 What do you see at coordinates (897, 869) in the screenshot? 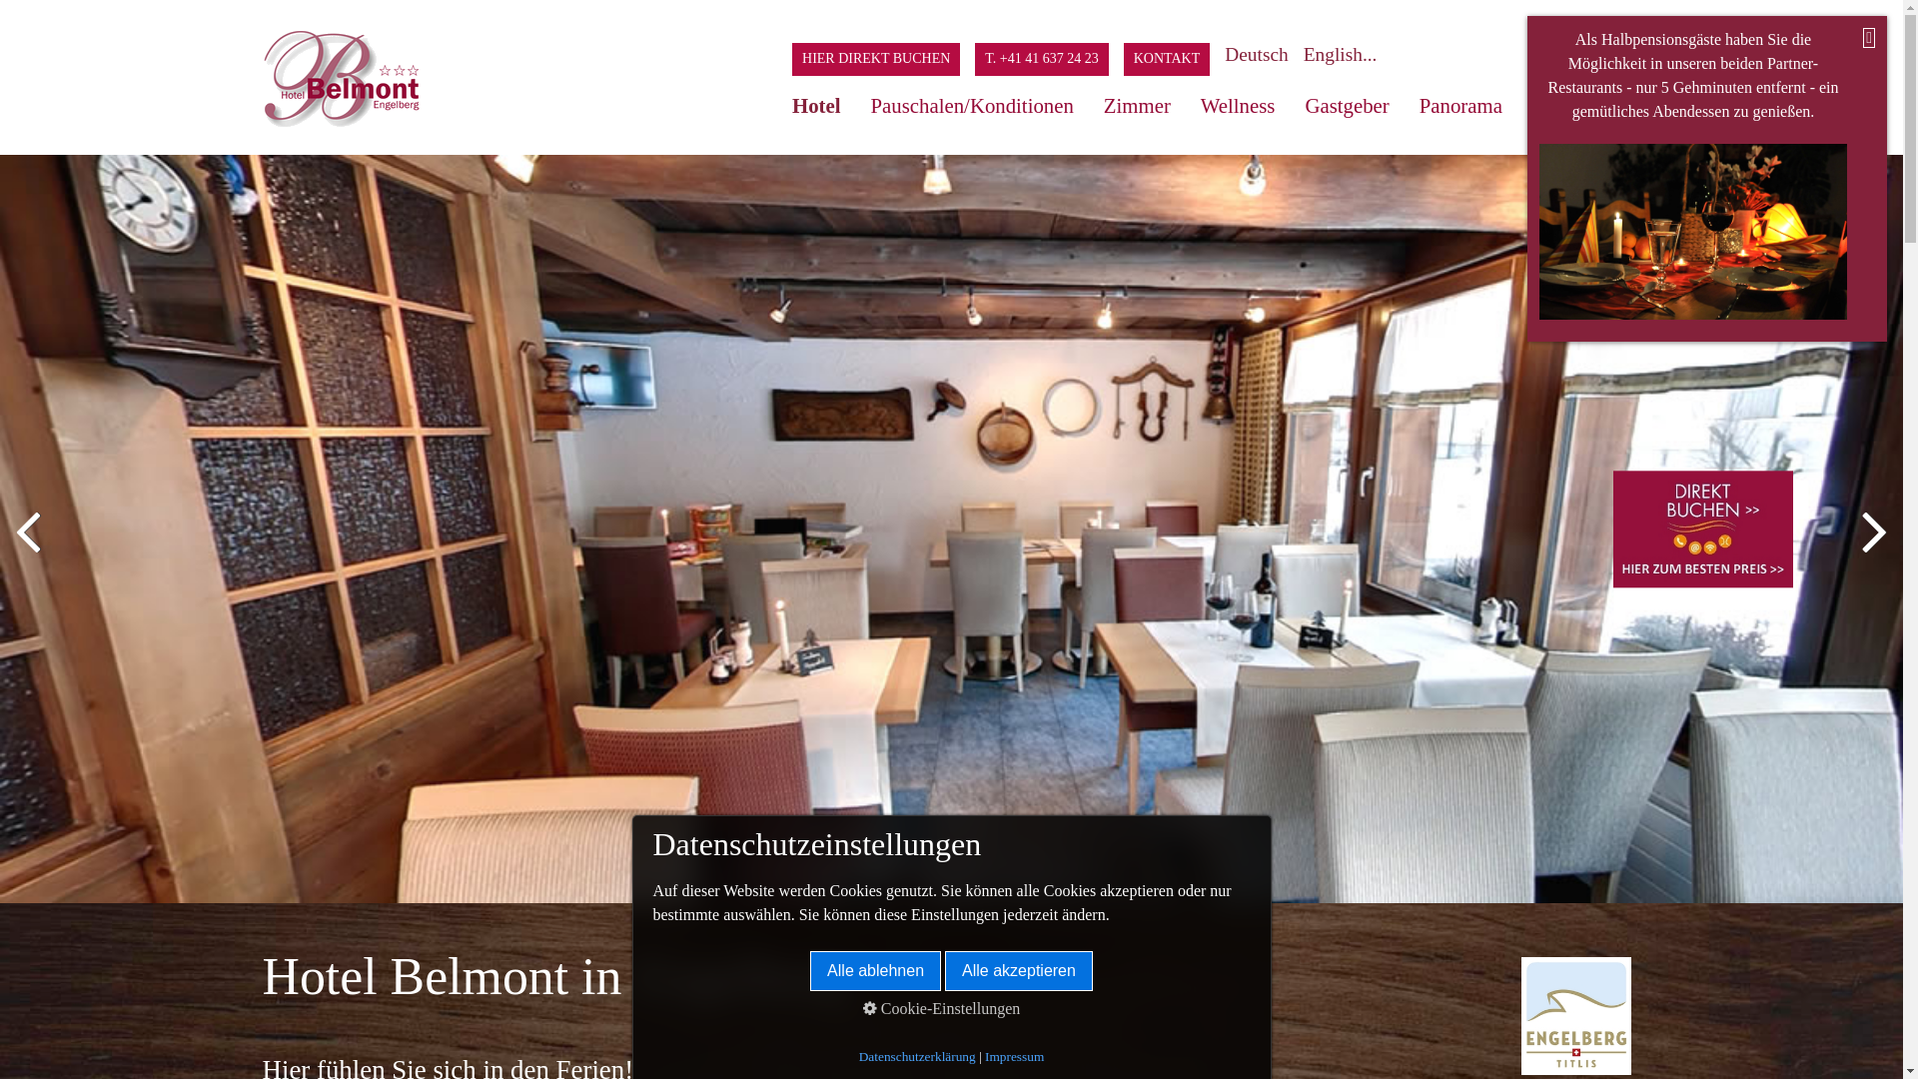
I see `1` at bounding box center [897, 869].